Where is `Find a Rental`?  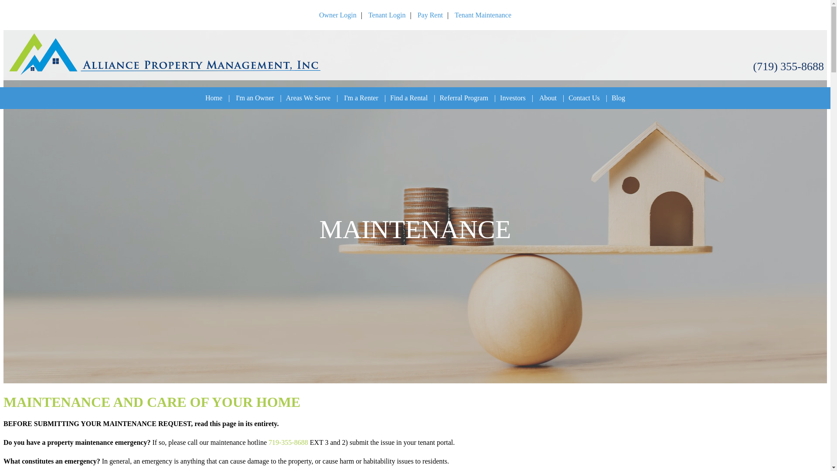 Find a Rental is located at coordinates (409, 98).